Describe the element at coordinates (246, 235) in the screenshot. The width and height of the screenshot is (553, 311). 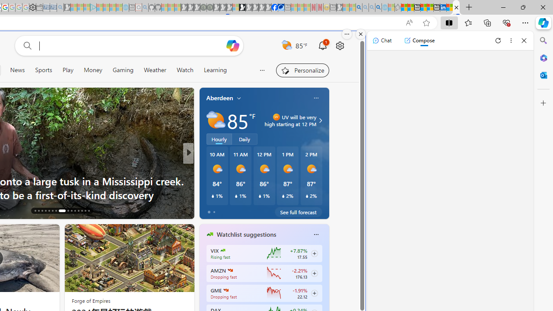
I see `Watchlist suggestions` at that location.